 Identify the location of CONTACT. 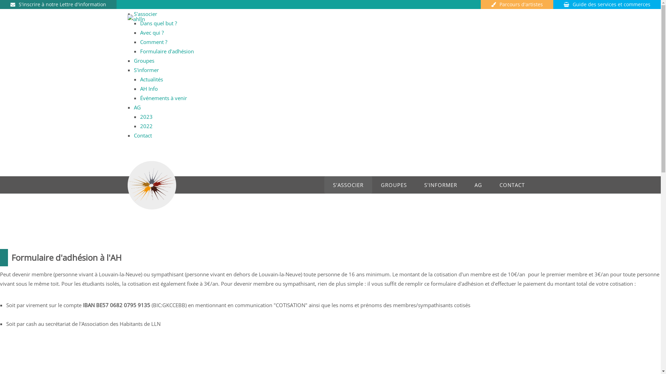
(512, 185).